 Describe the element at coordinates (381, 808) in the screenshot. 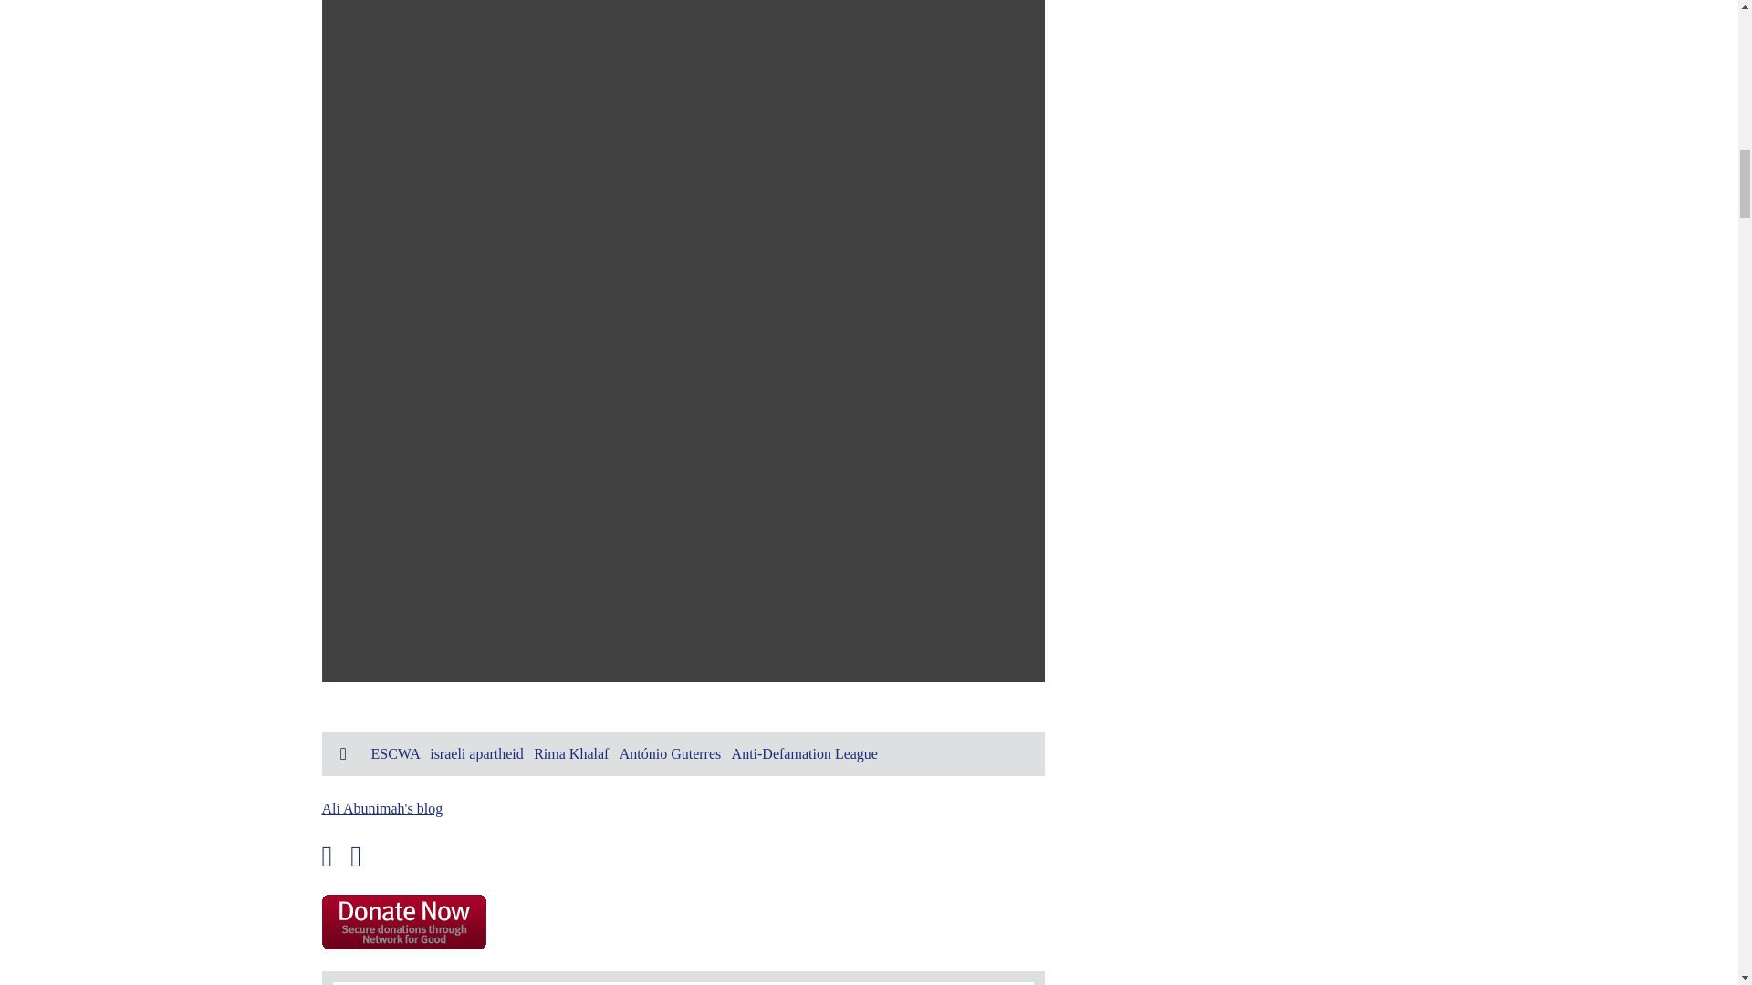

I see `Ali Abunimah's blog` at that location.